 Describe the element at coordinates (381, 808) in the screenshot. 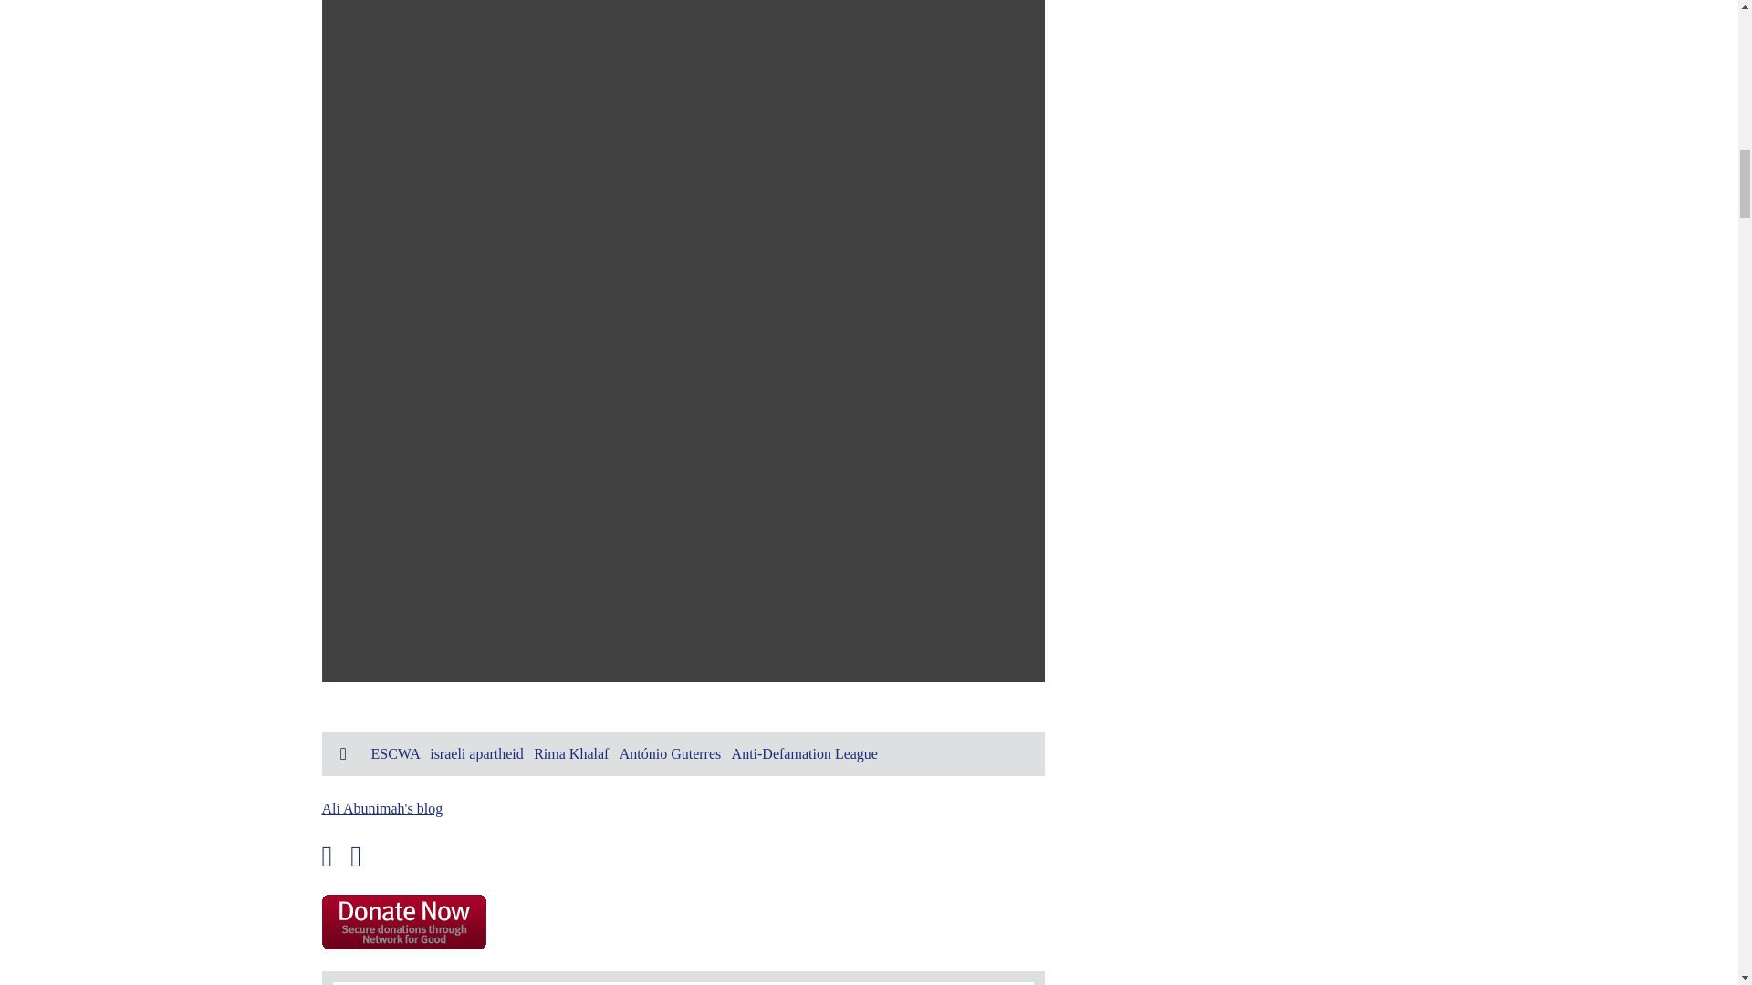

I see `Ali Abunimah's blog` at that location.